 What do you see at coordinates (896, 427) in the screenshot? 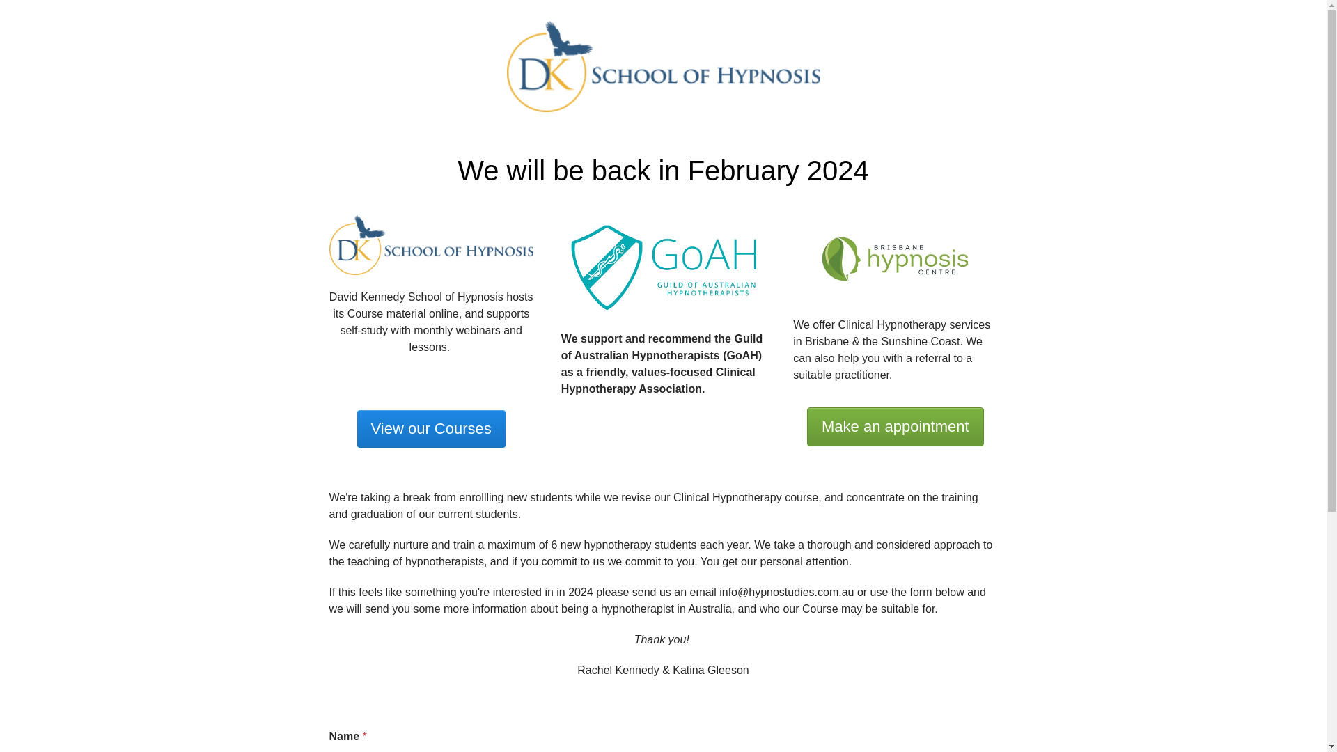
I see `Make an appointment` at bounding box center [896, 427].